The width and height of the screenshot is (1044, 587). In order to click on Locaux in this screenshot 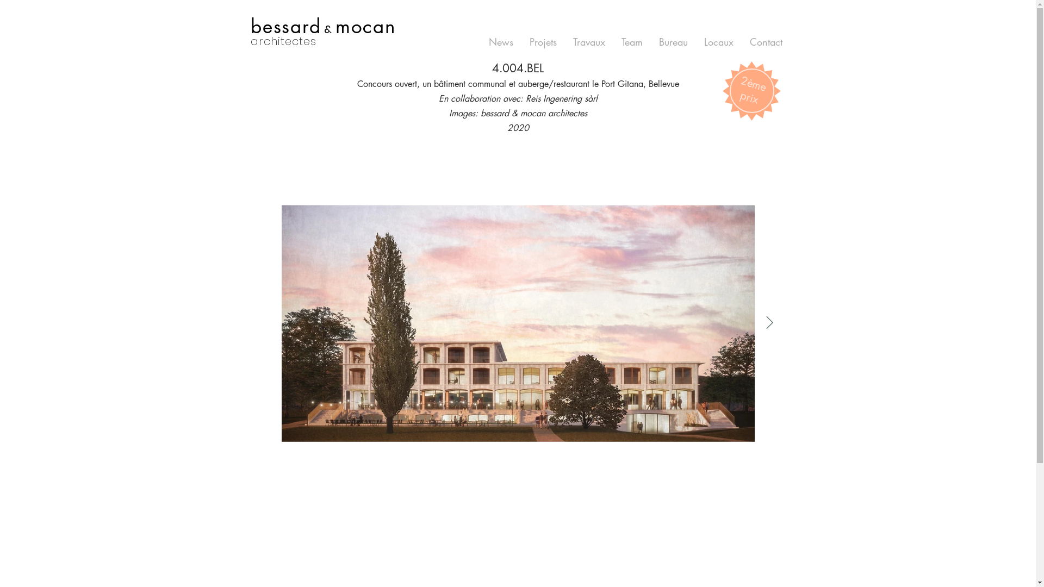, I will do `click(719, 42)`.